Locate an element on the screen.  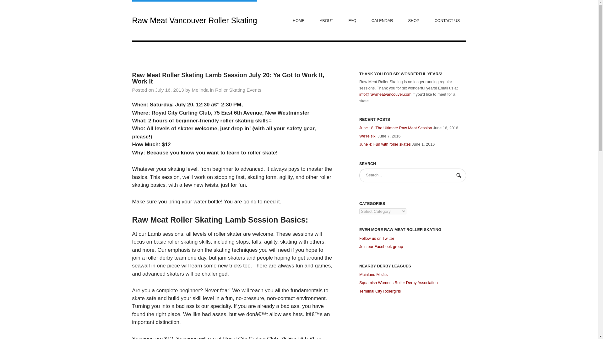
Squamish Womens Roller Derby Association is located at coordinates (398, 283).